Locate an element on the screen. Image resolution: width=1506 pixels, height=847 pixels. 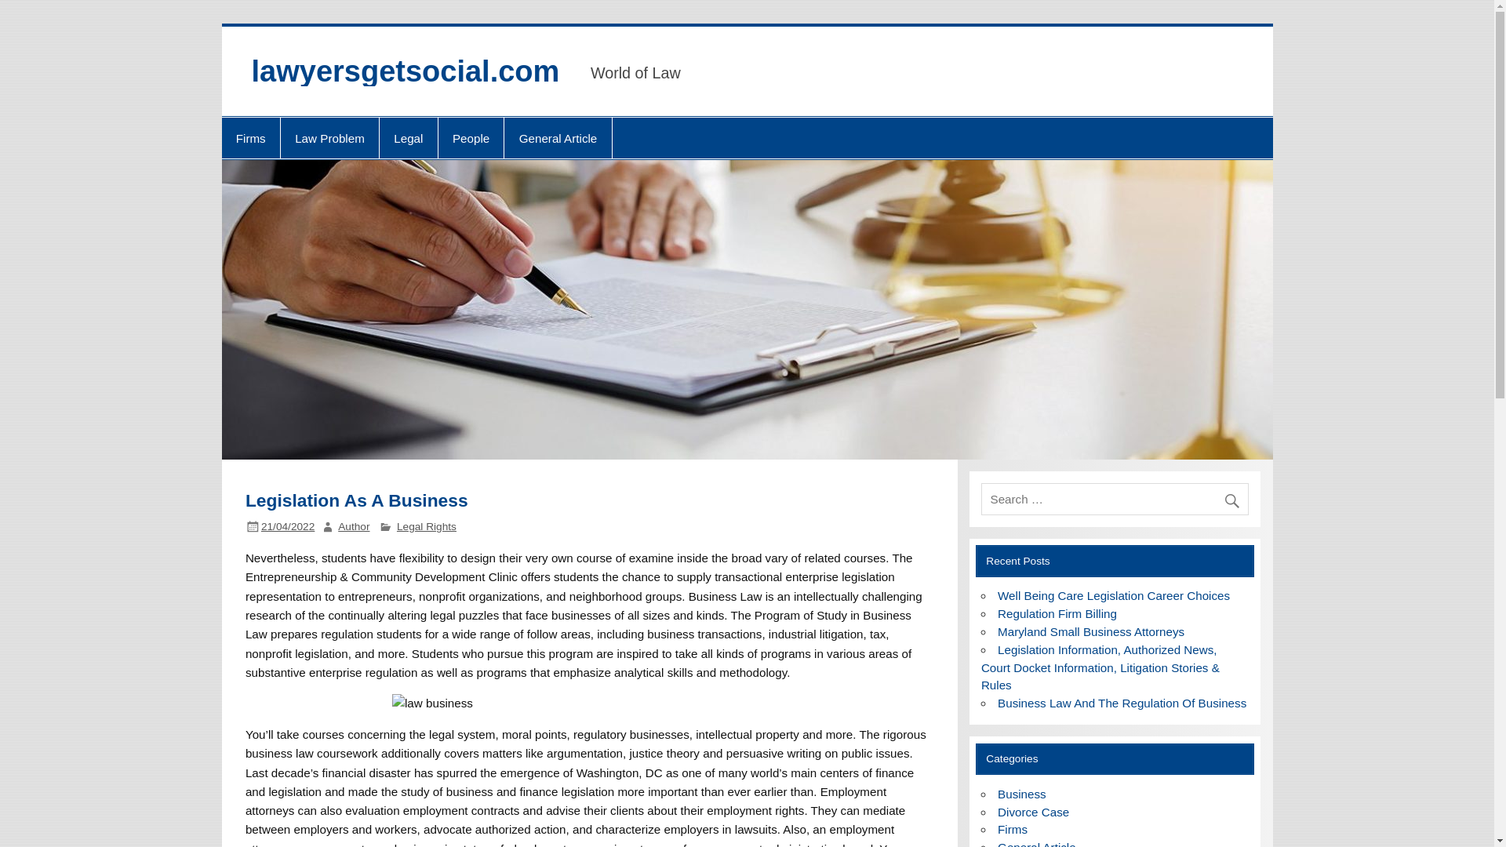
20:45 is located at coordinates (287, 527).